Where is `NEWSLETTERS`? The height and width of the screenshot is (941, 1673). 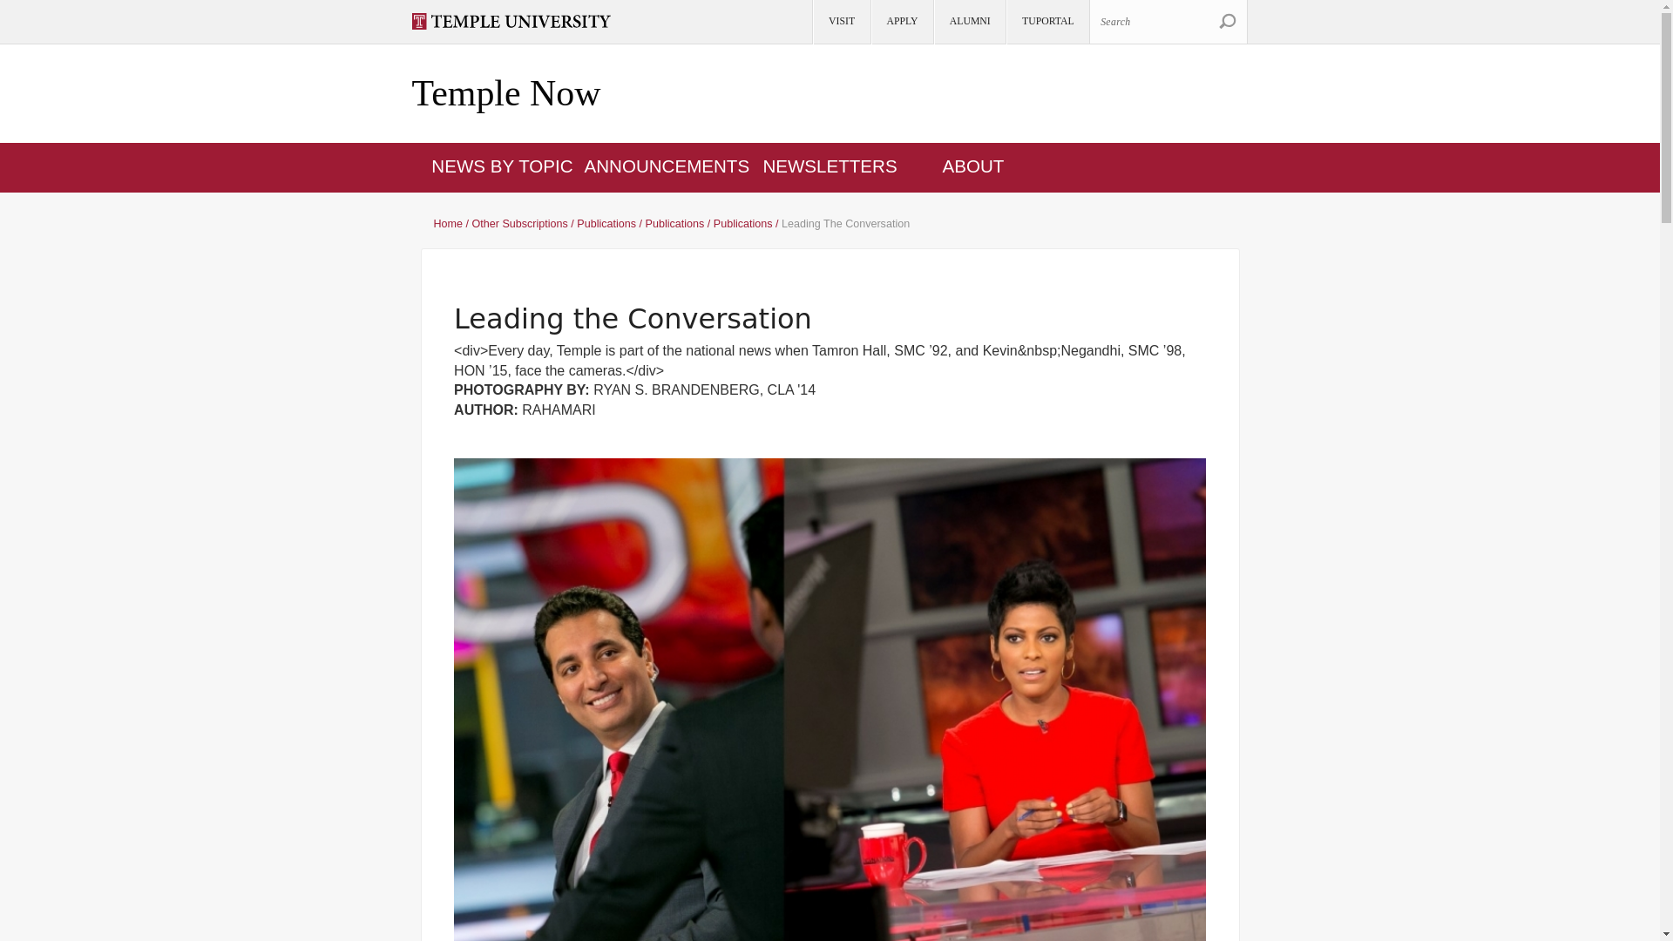
NEWSLETTERS is located at coordinates (830, 166).